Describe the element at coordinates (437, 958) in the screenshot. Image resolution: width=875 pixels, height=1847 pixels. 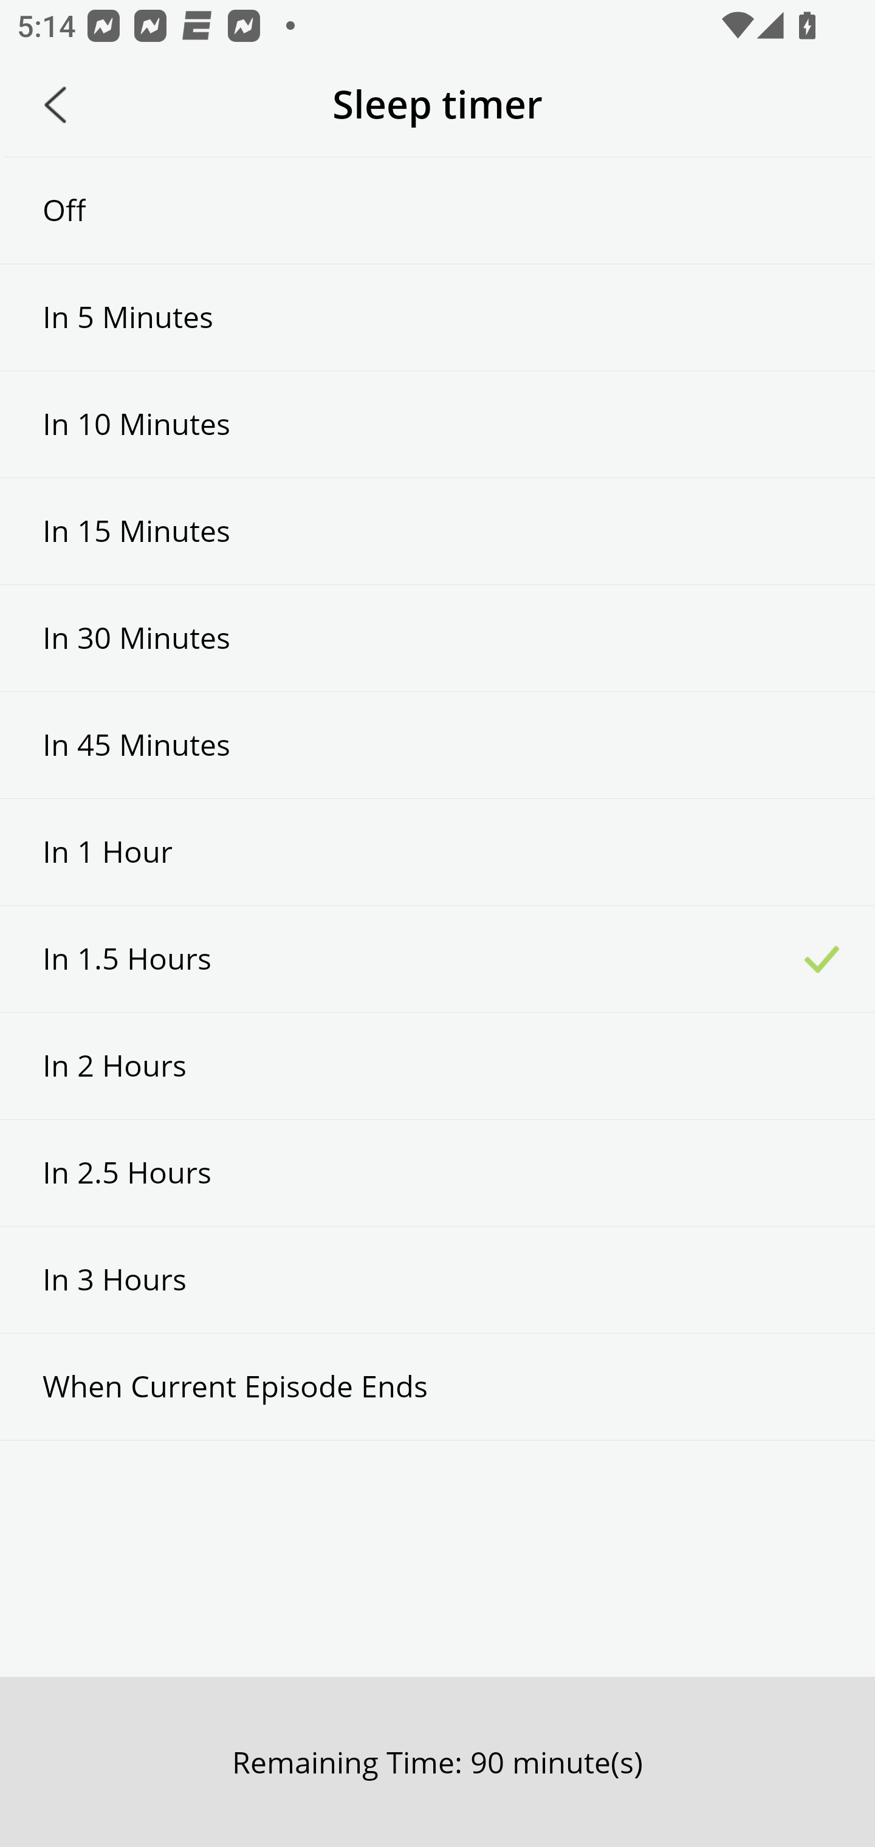
I see `In 1.5 Hours` at that location.